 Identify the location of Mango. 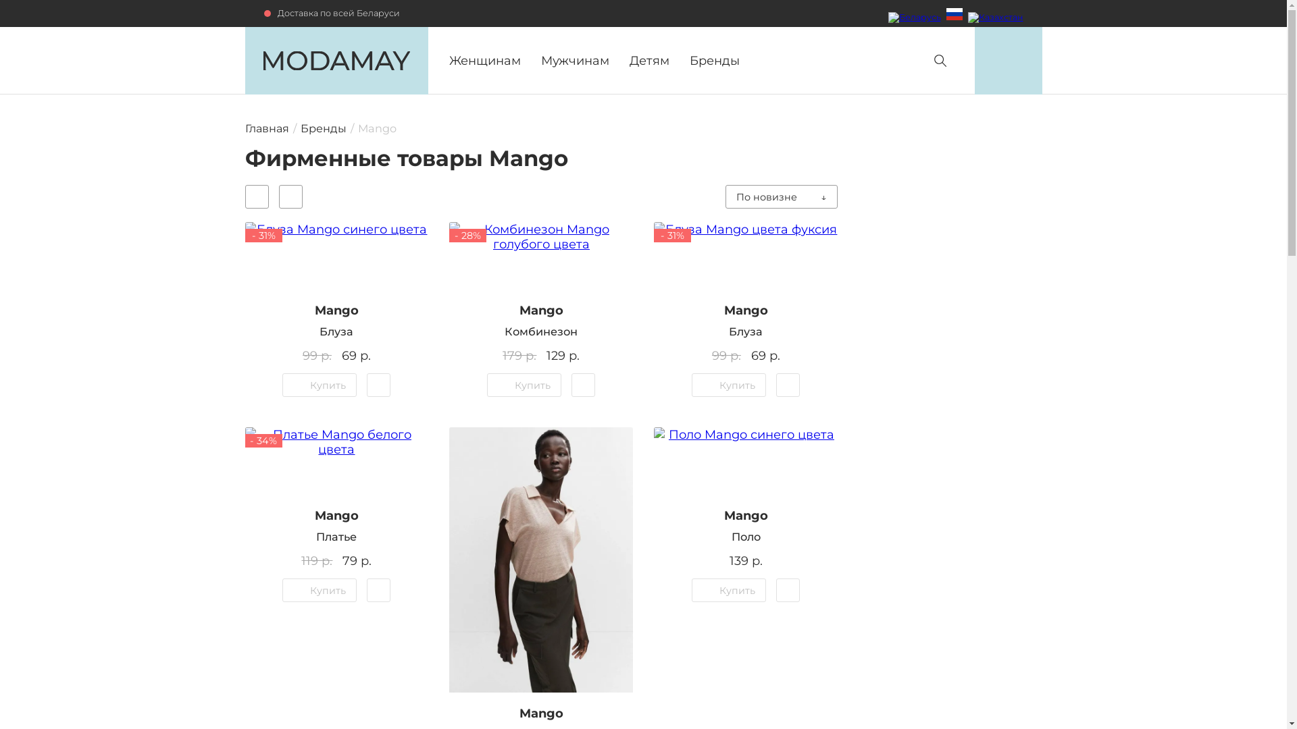
(336, 516).